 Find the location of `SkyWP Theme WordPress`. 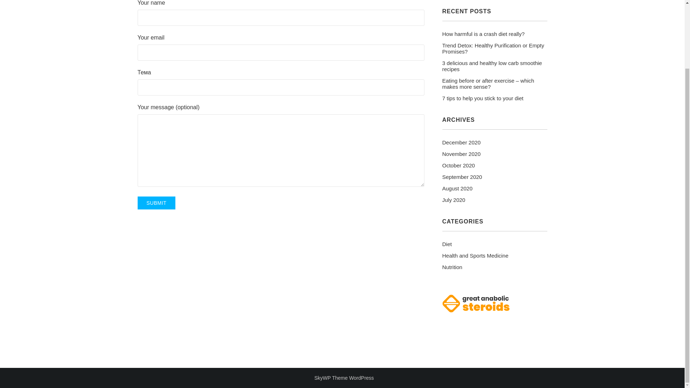

SkyWP Theme WordPress is located at coordinates (344, 378).